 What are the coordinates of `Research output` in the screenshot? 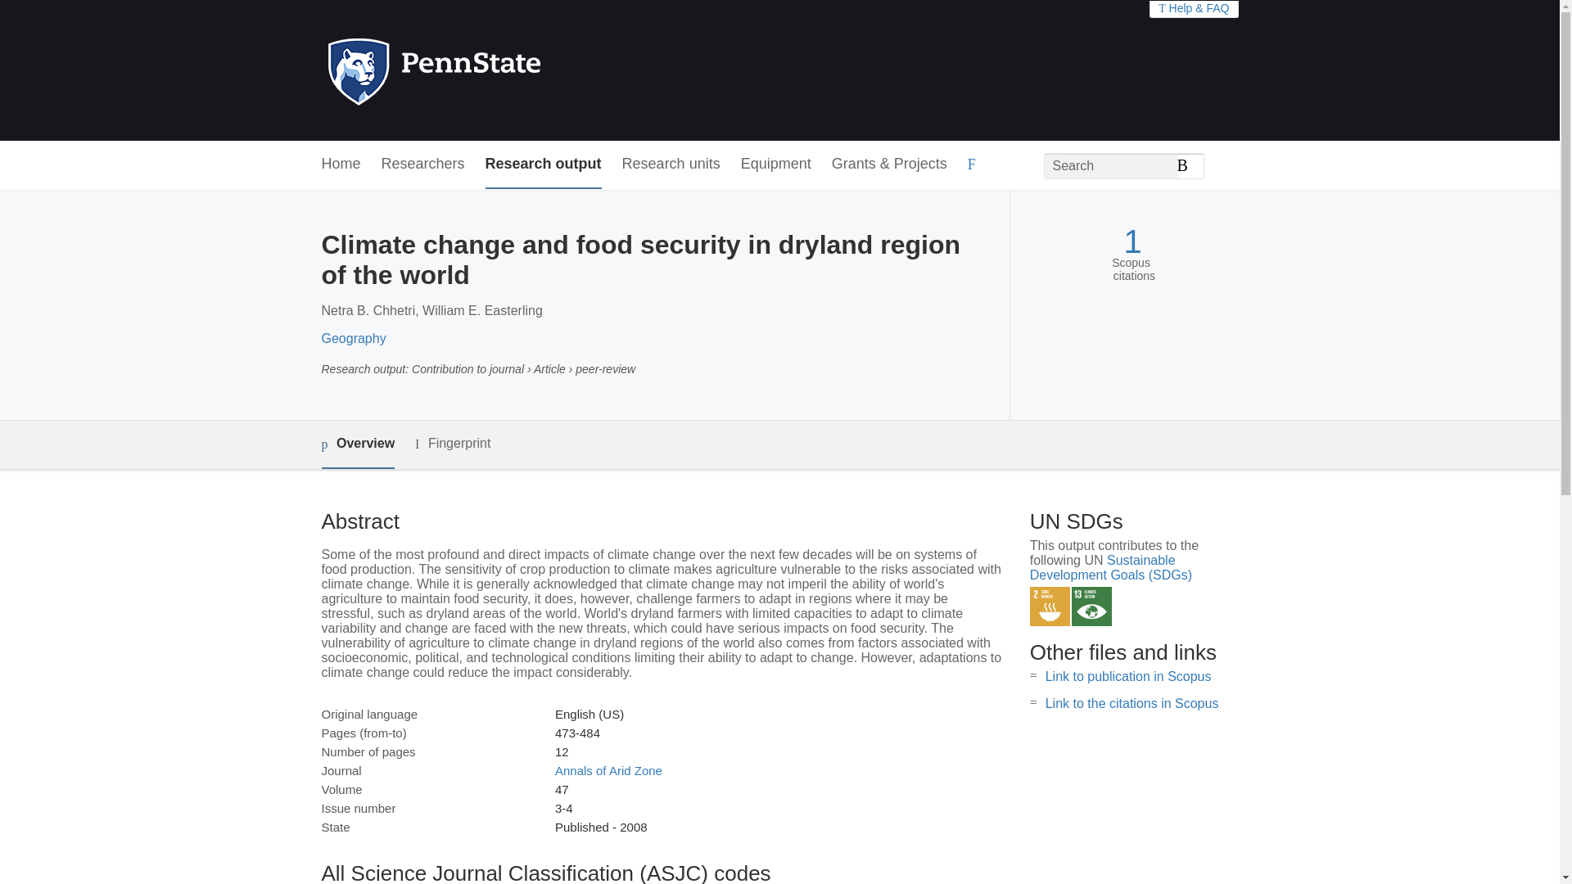 It's located at (544, 165).